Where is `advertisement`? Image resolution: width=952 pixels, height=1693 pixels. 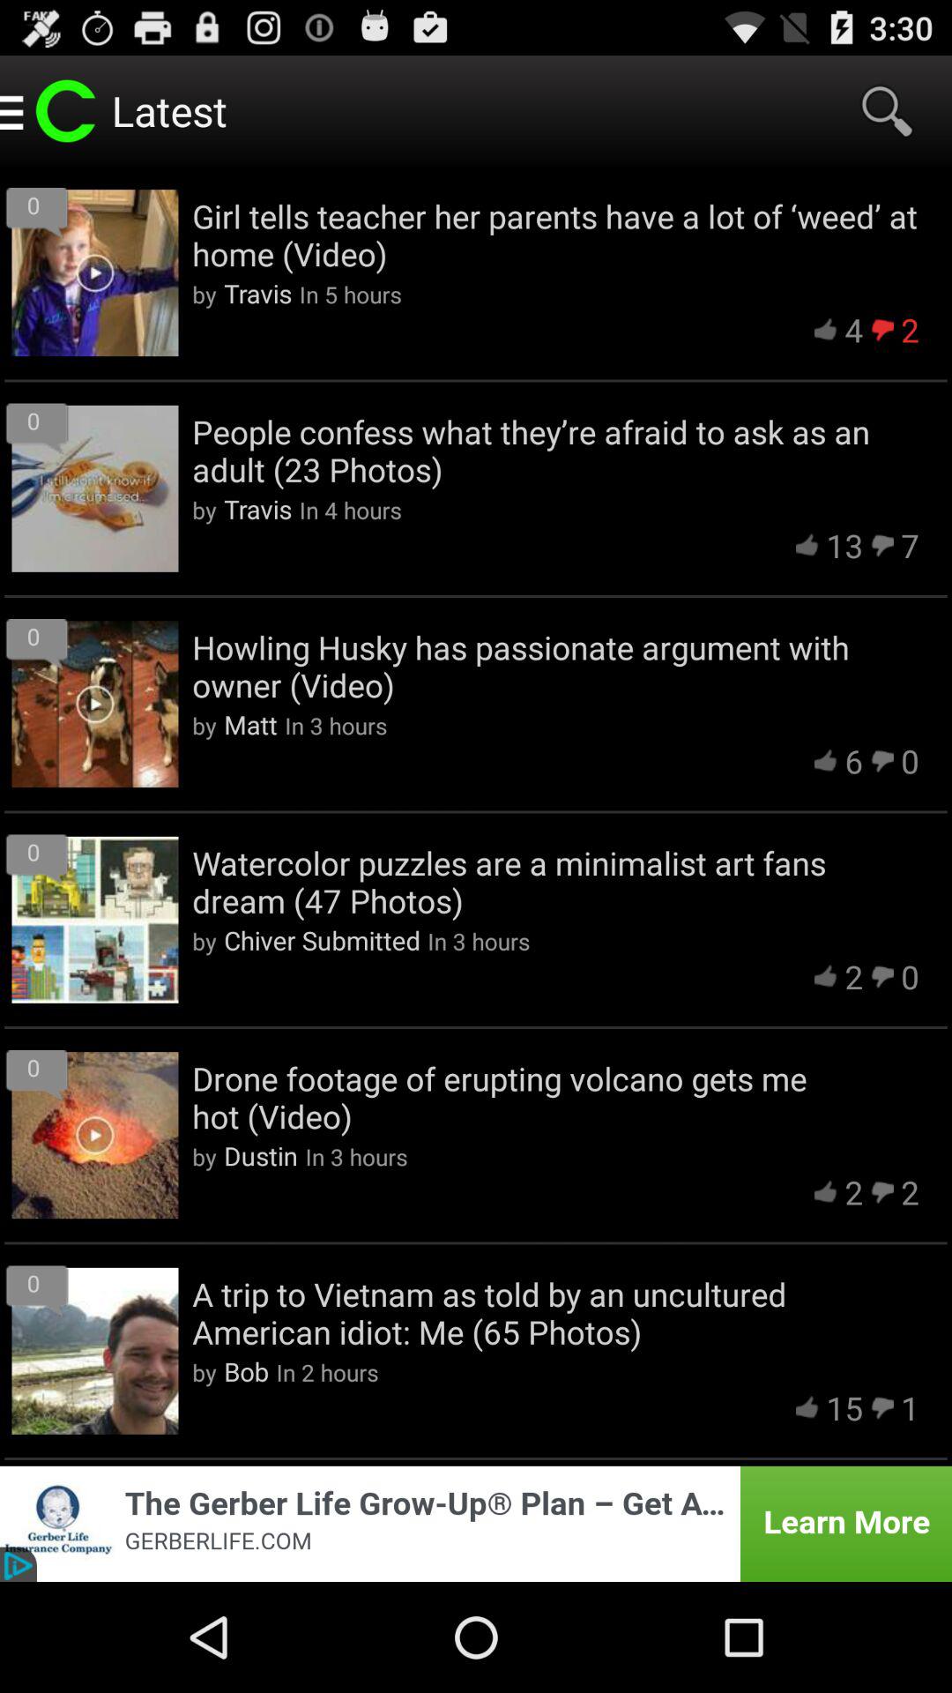
advertisement is located at coordinates (476, 1524).